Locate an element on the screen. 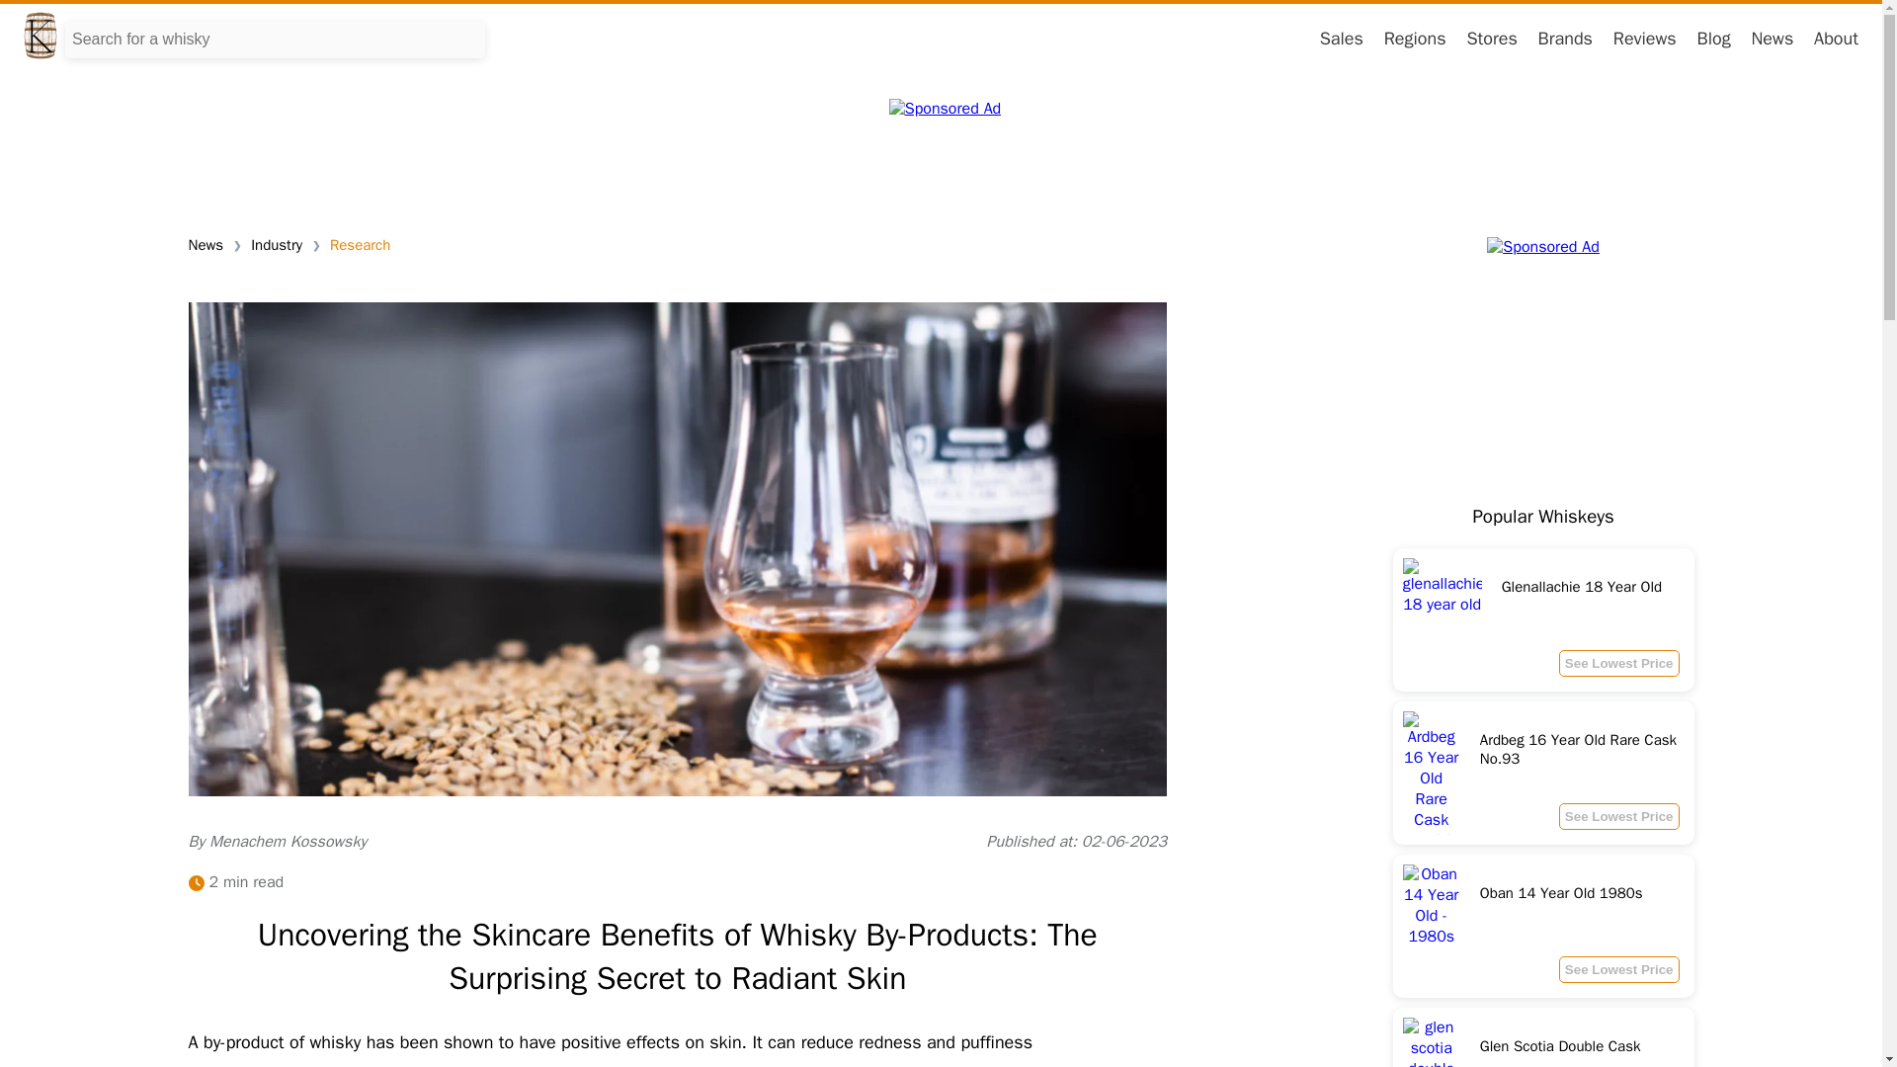 The image size is (1897, 1067). About is located at coordinates (360, 245).